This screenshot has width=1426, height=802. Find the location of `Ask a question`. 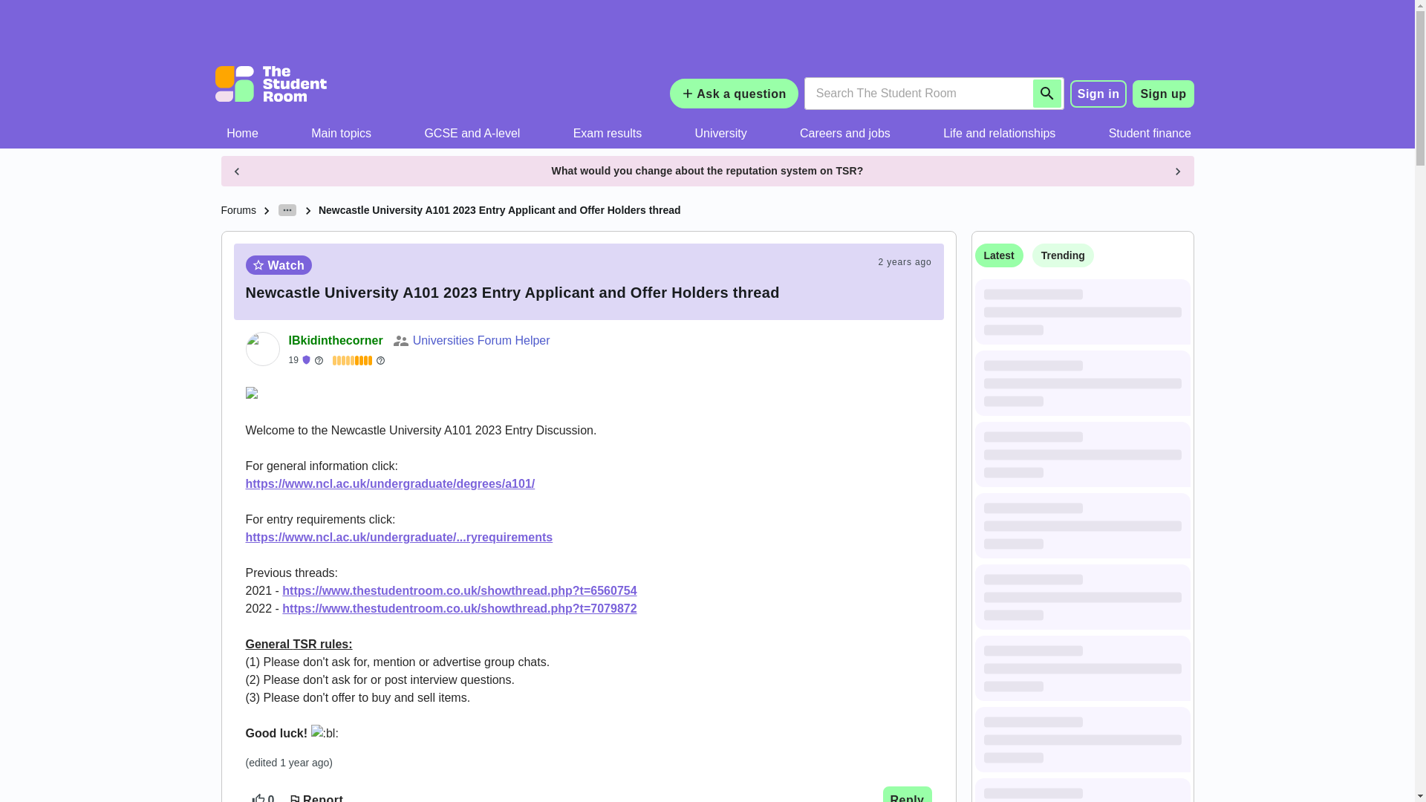

Ask a question is located at coordinates (734, 93).